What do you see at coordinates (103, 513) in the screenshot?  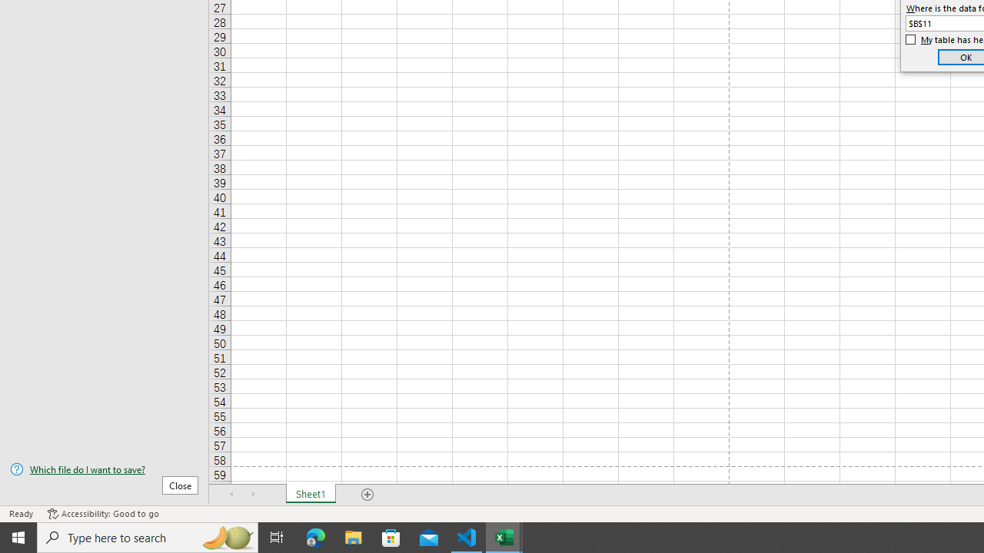 I see `Accessibility Checker Accessibility: Good to go` at bounding box center [103, 513].